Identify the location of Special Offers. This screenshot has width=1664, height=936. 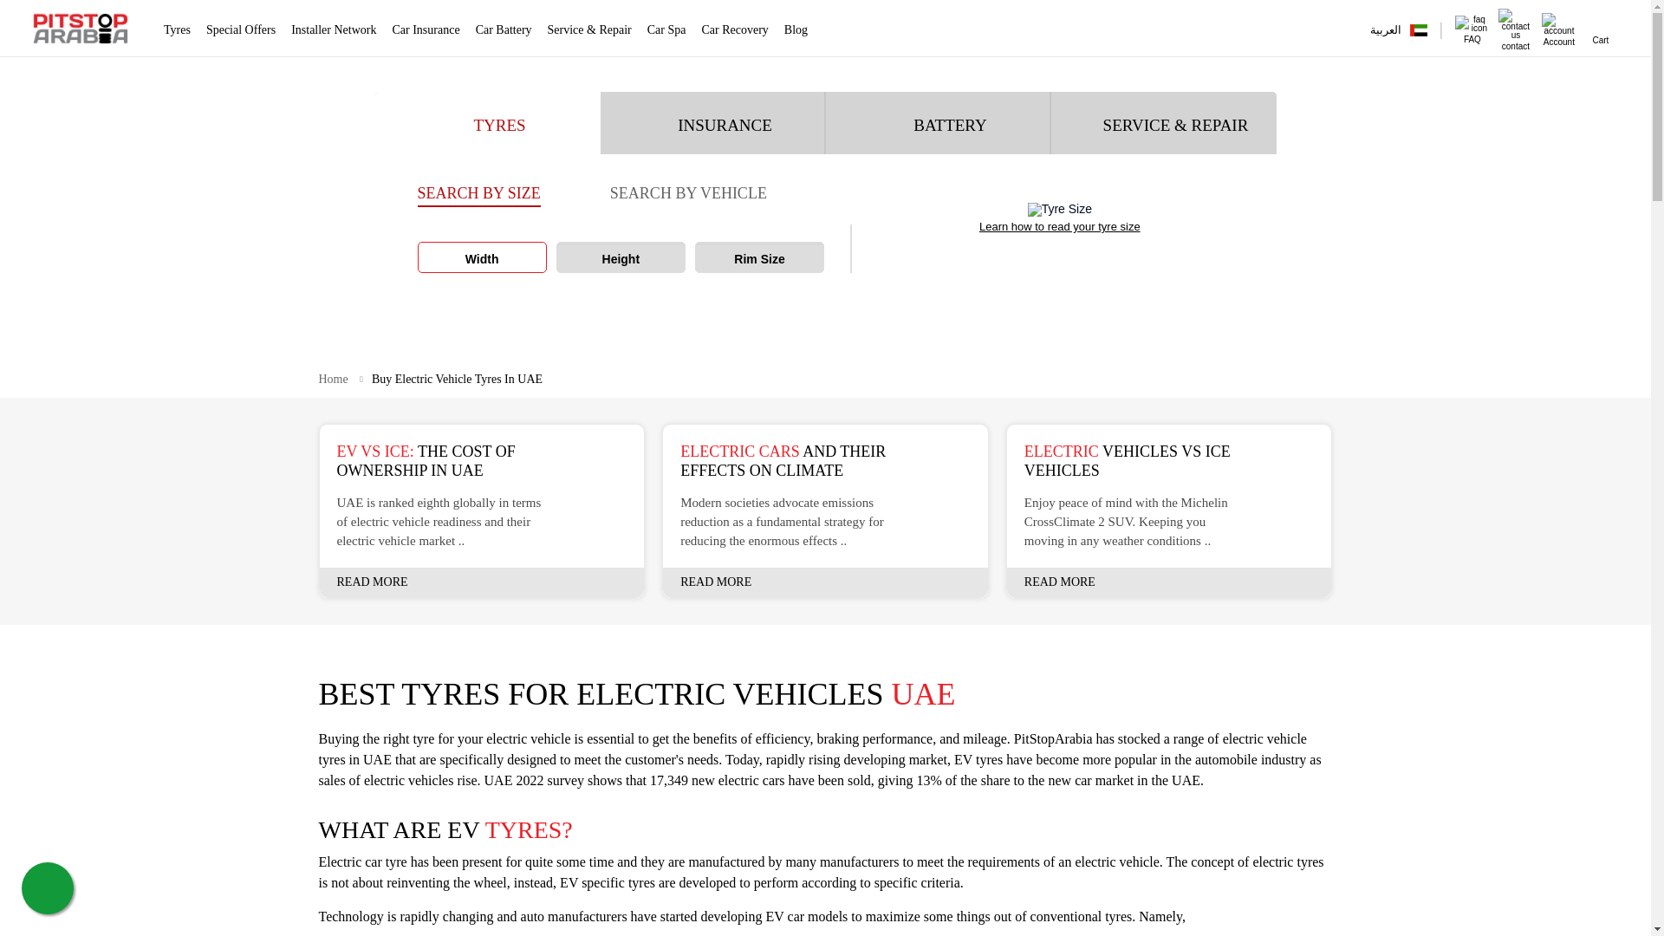
(241, 29).